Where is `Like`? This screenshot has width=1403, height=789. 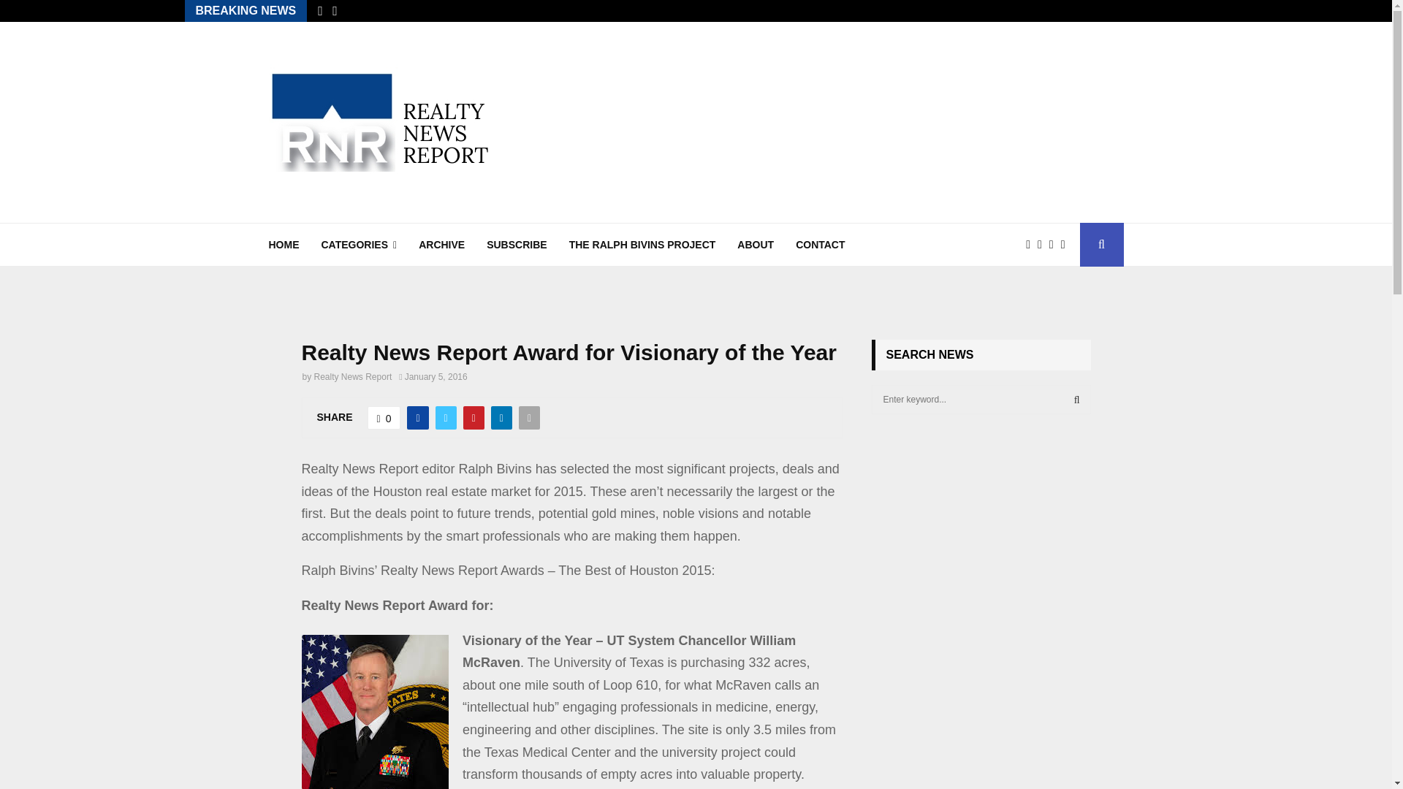
Like is located at coordinates (384, 418).